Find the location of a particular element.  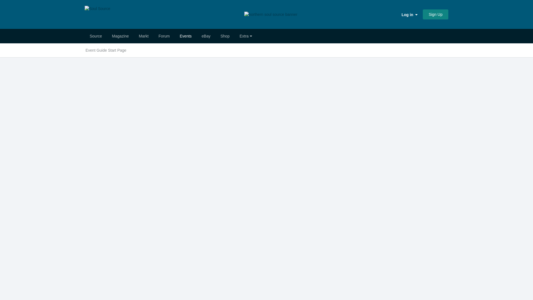

Sign Up is located at coordinates (435, 14).